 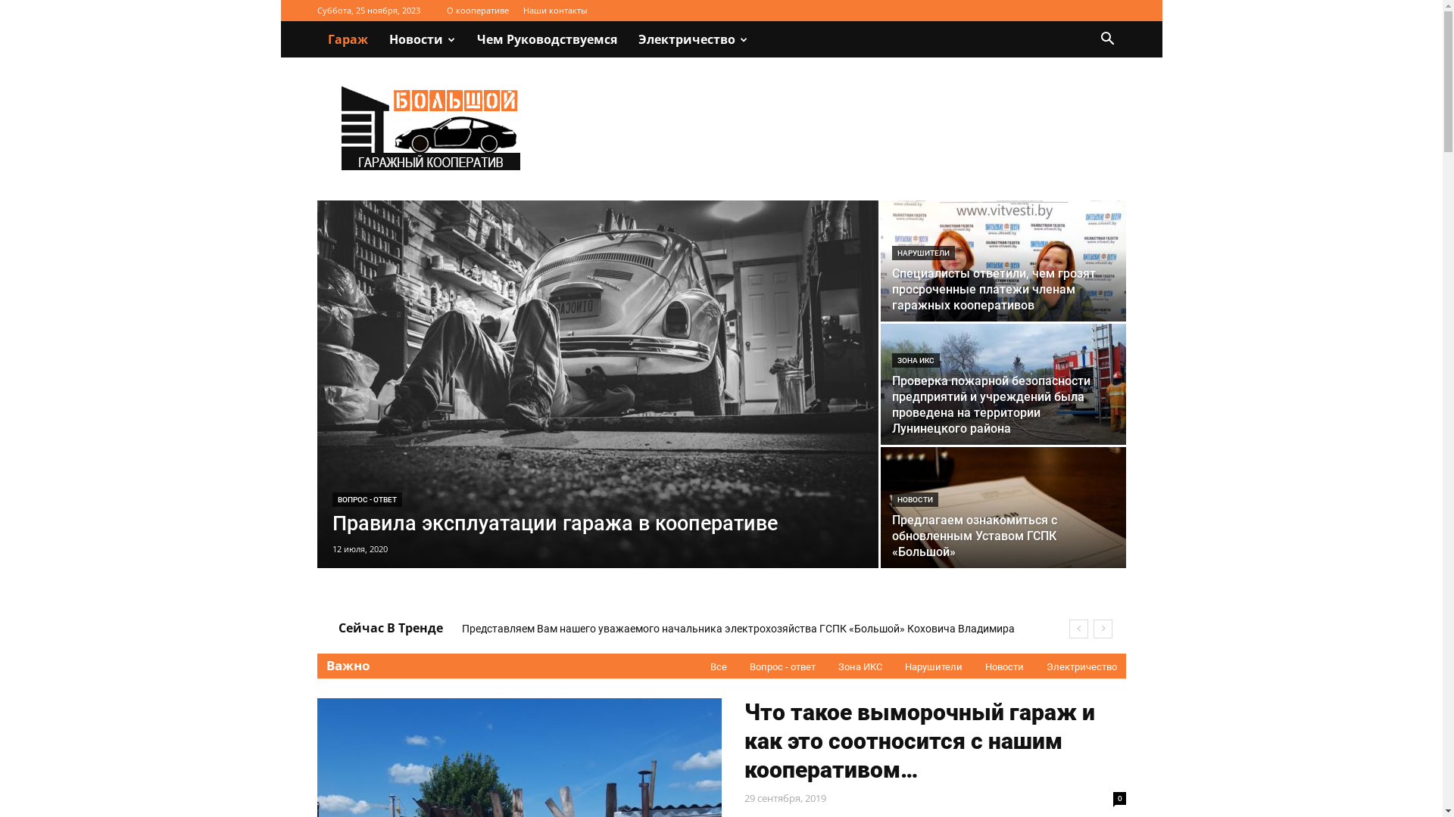 I want to click on 0, so click(x=1119, y=799).